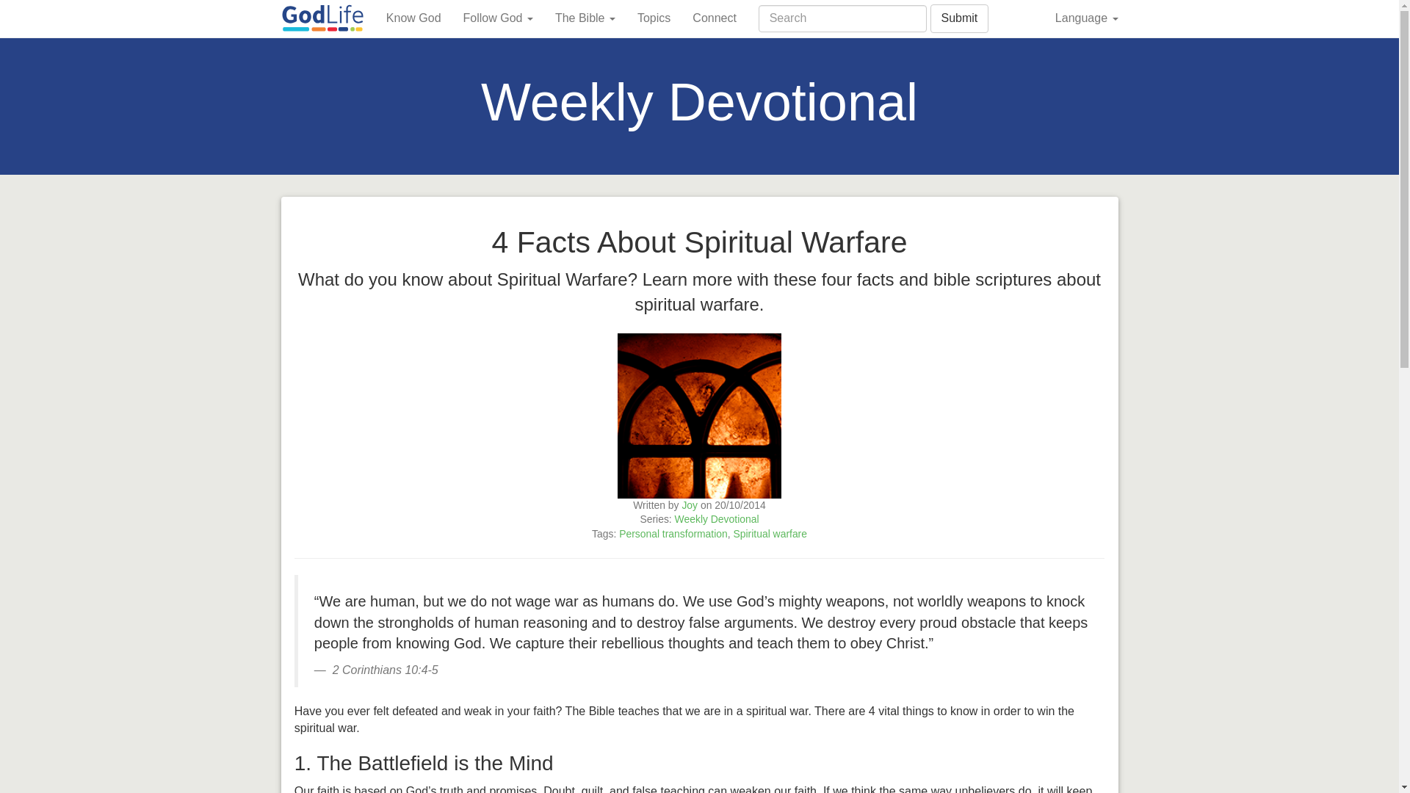 The image size is (1410, 793). Describe the element at coordinates (1087, 18) in the screenshot. I see `Language` at that location.